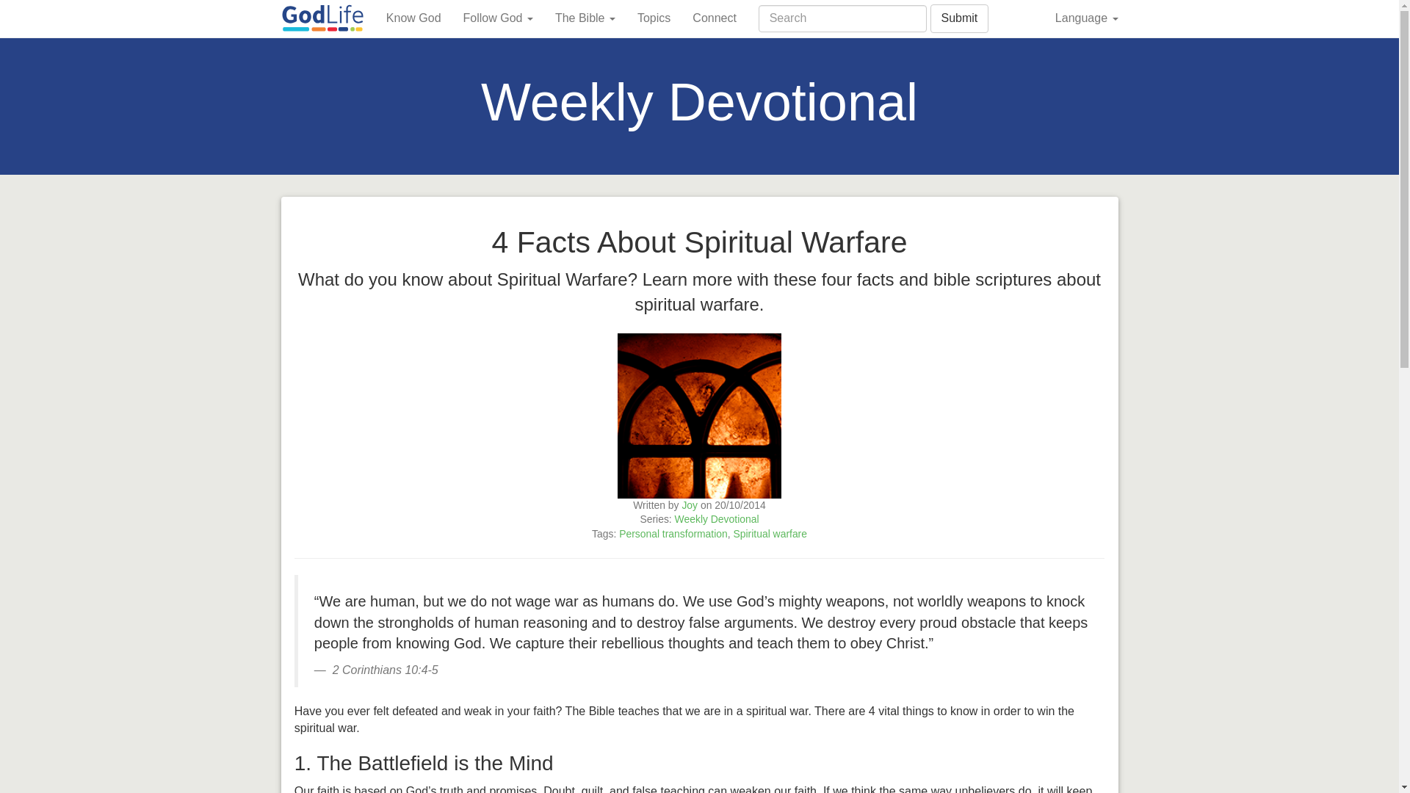 The image size is (1410, 793). Describe the element at coordinates (1087, 18) in the screenshot. I see `Language` at that location.